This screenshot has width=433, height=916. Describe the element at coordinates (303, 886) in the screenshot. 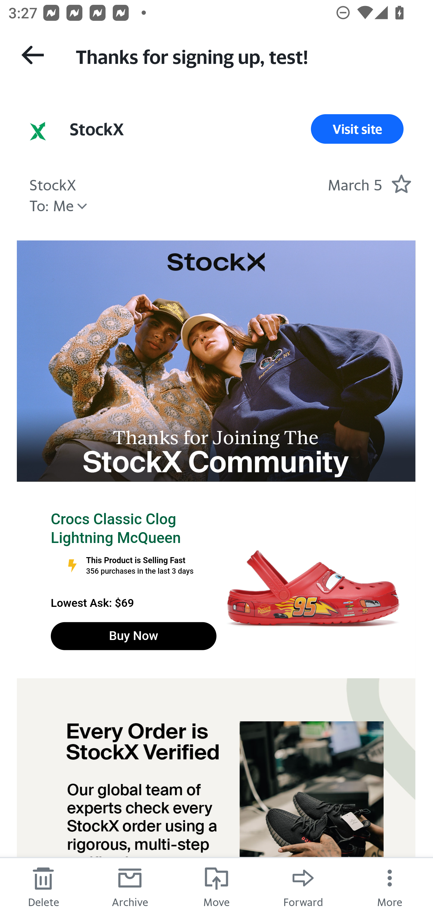

I see `Forward` at that location.